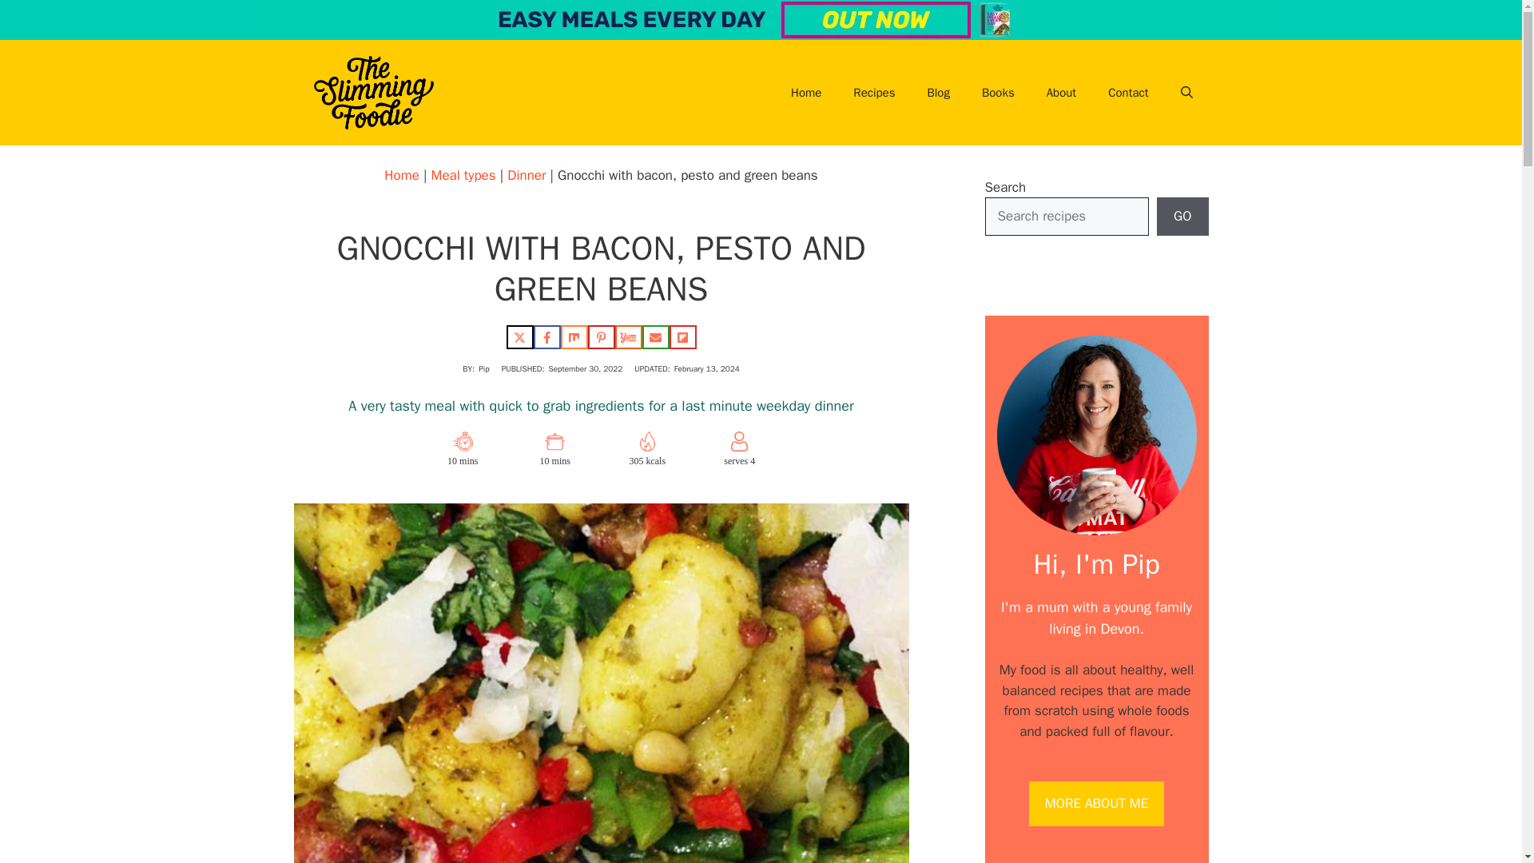  Describe the element at coordinates (874, 93) in the screenshot. I see `Recipes` at that location.